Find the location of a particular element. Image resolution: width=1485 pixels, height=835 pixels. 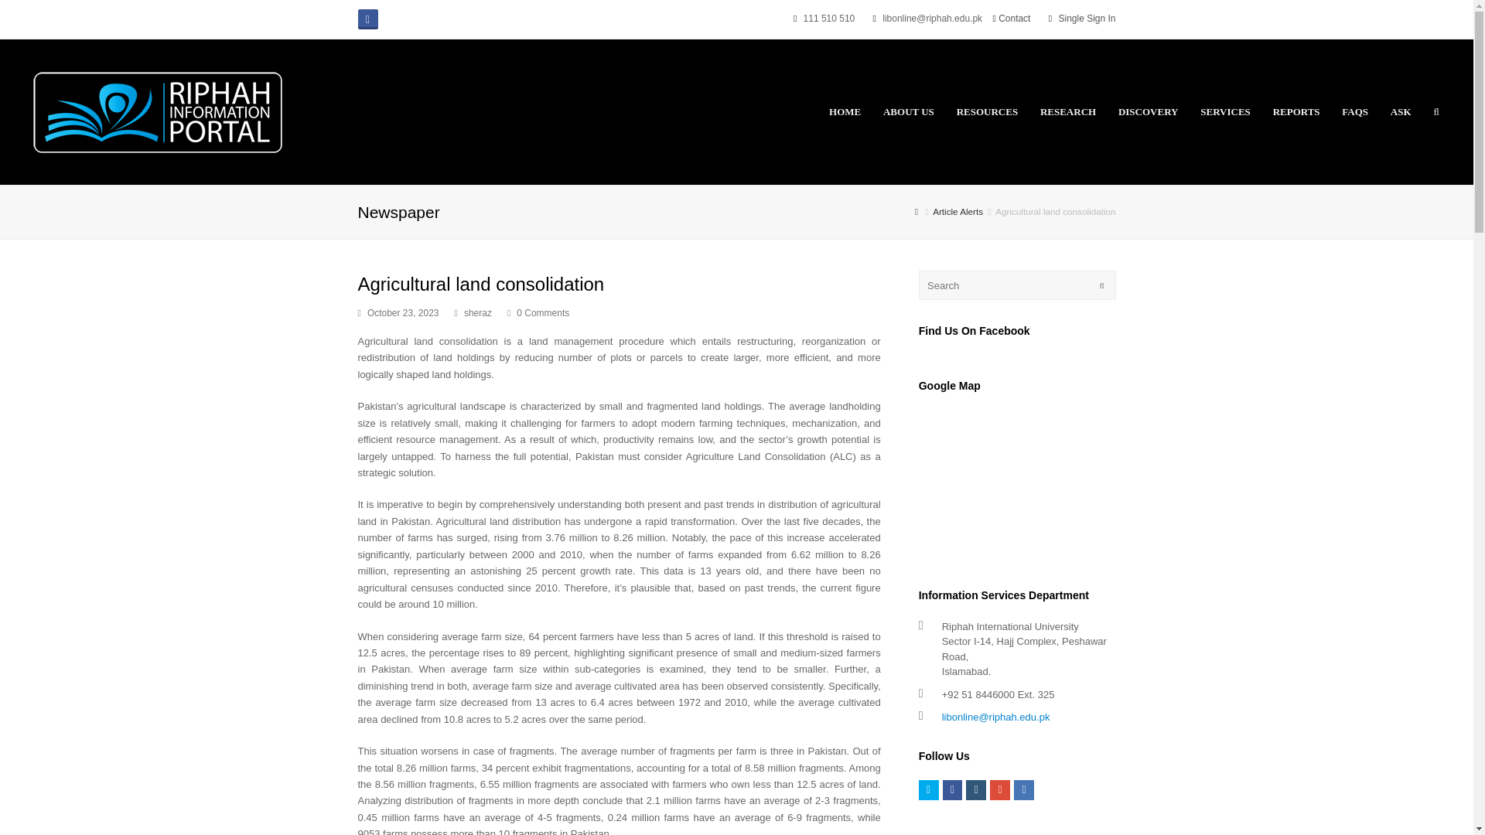

Facebook is located at coordinates (367, 19).